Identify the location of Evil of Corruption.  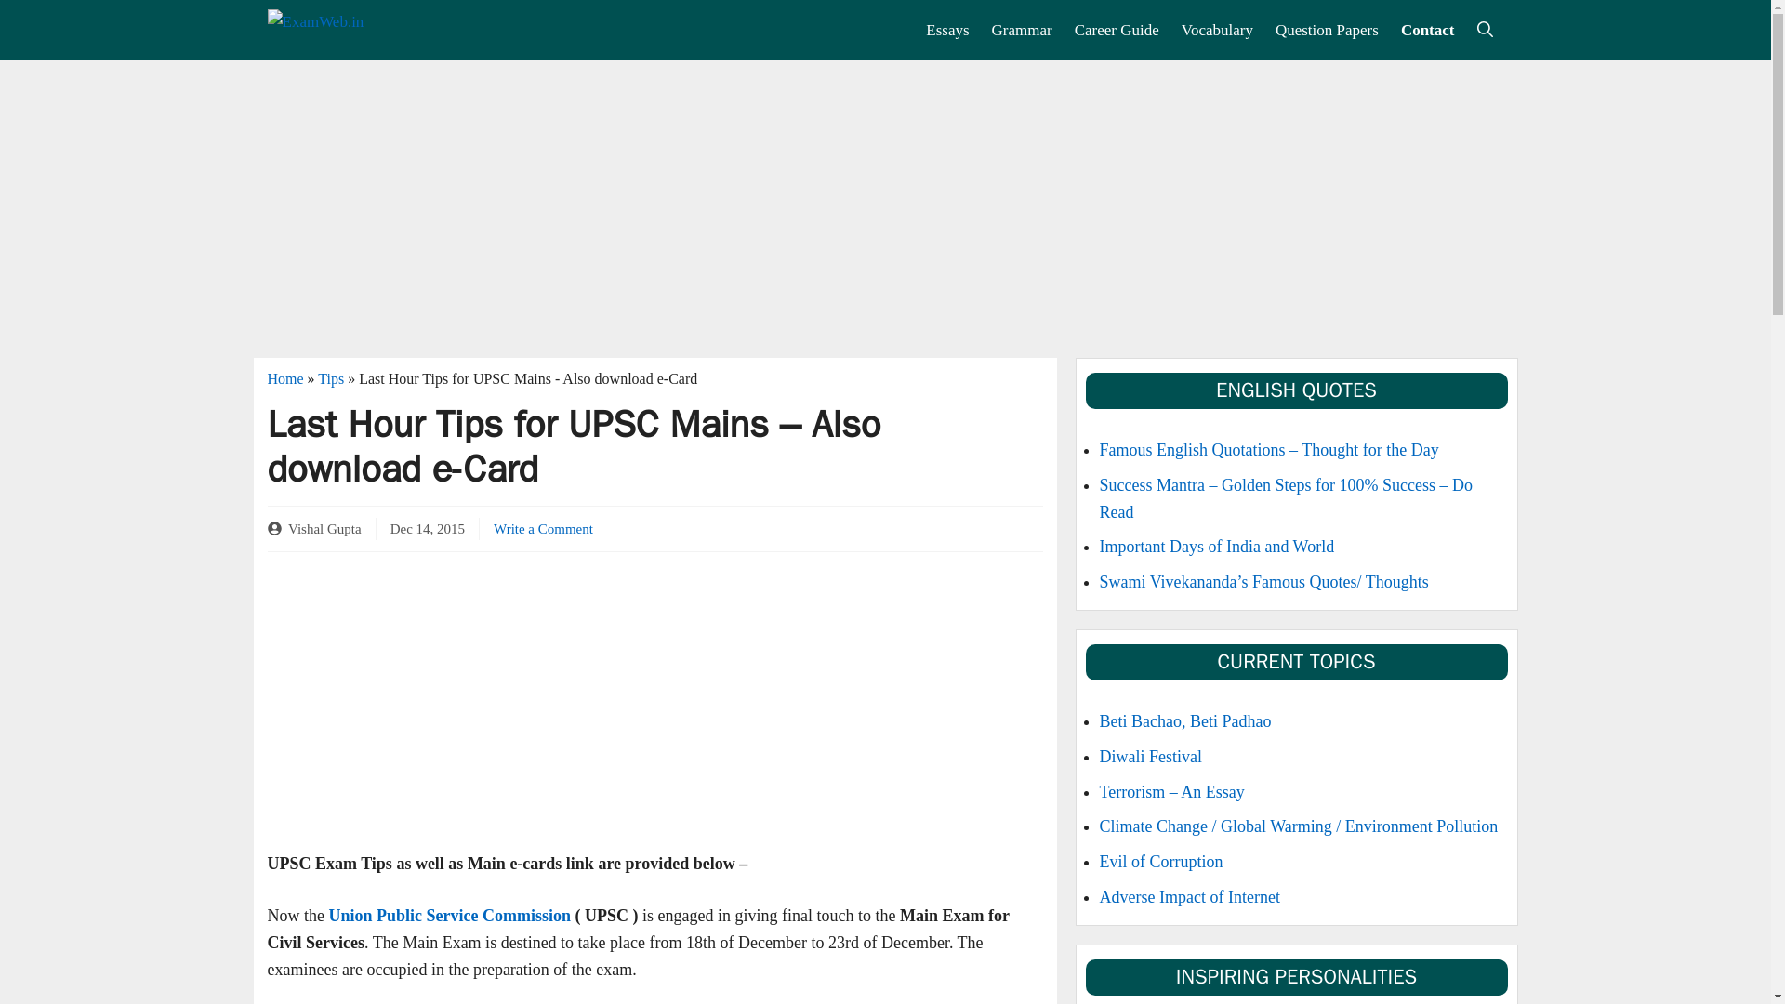
(1160, 861).